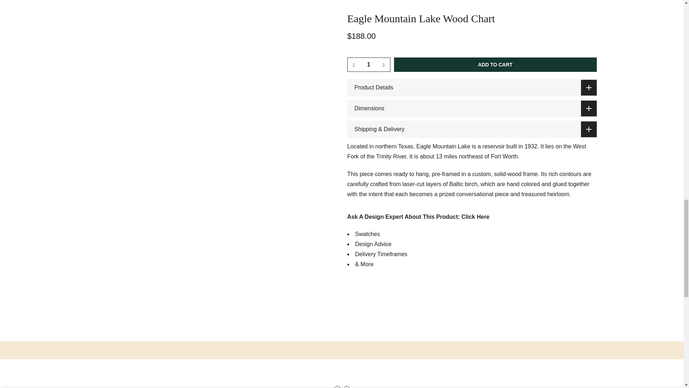  What do you see at coordinates (495, 64) in the screenshot?
I see `ADD TO CART` at bounding box center [495, 64].